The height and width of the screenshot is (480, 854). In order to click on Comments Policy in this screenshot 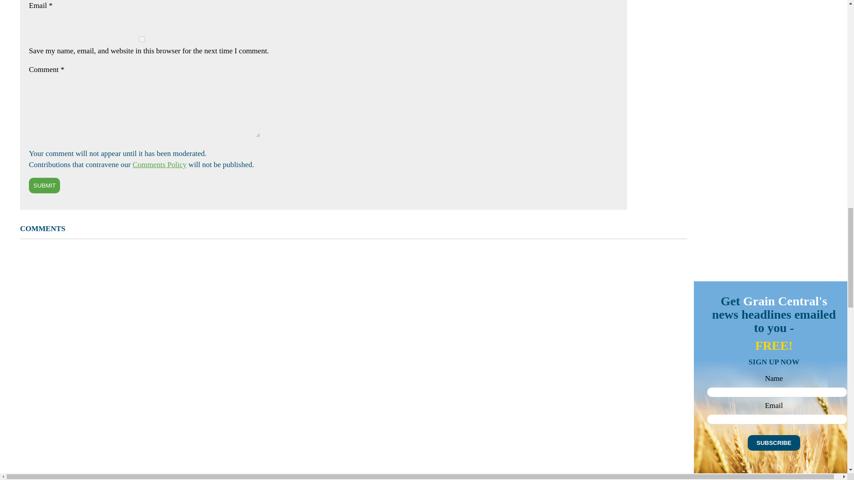, I will do `click(159, 164)`.